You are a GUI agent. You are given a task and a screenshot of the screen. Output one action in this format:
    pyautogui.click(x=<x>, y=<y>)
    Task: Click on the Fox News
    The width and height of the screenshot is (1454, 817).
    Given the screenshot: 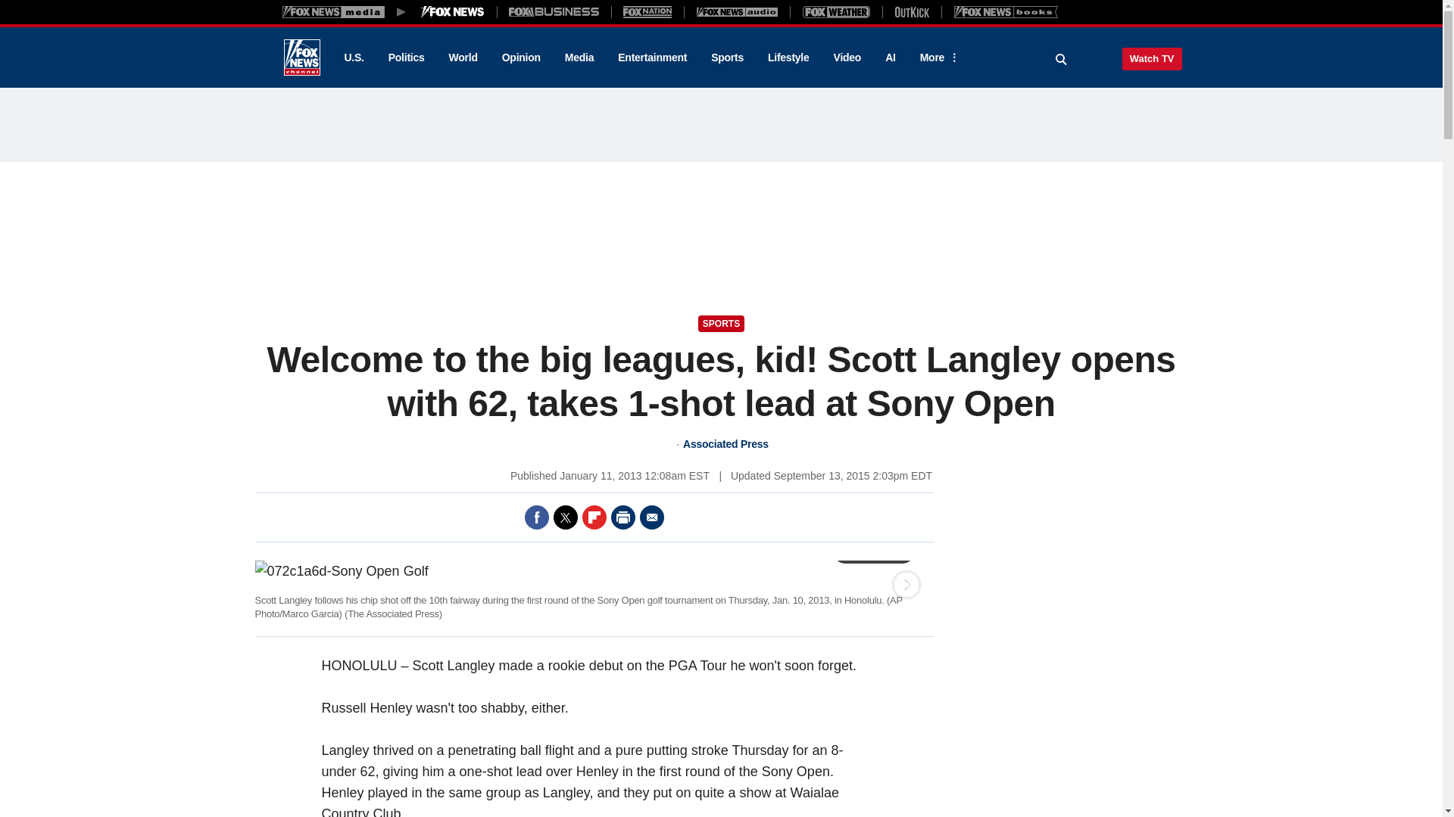 What is the action you would take?
    pyautogui.click(x=301, y=57)
    